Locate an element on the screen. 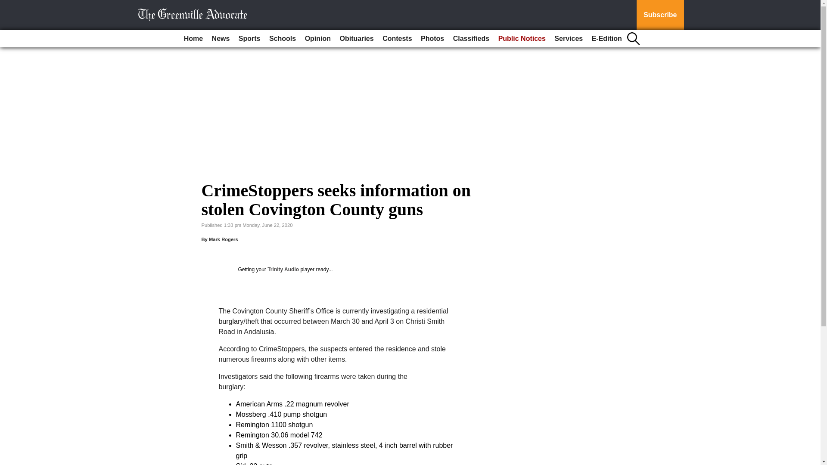 This screenshot has height=465, width=827. Go is located at coordinates (8, 5).